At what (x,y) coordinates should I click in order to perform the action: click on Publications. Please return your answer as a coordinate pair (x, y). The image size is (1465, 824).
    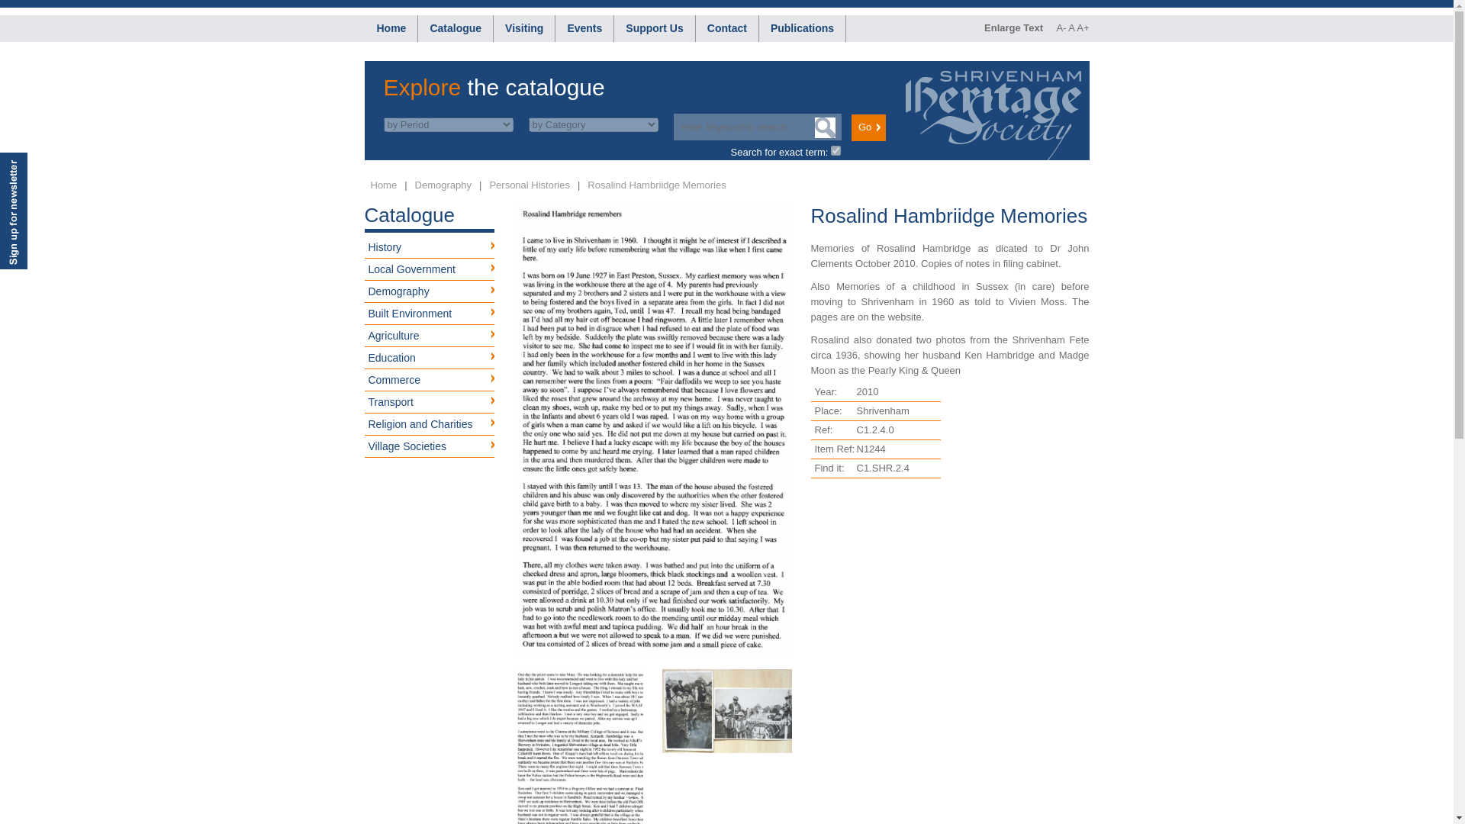
    Looking at the image, I should click on (801, 29).